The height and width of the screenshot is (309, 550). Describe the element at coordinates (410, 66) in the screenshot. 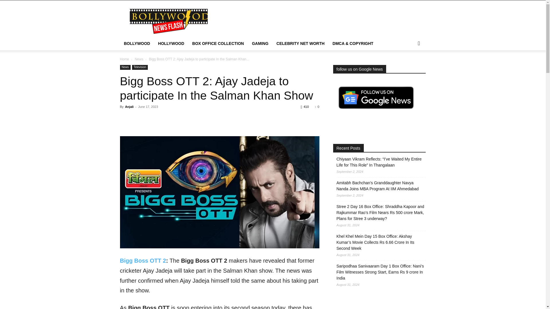

I see `Search` at that location.